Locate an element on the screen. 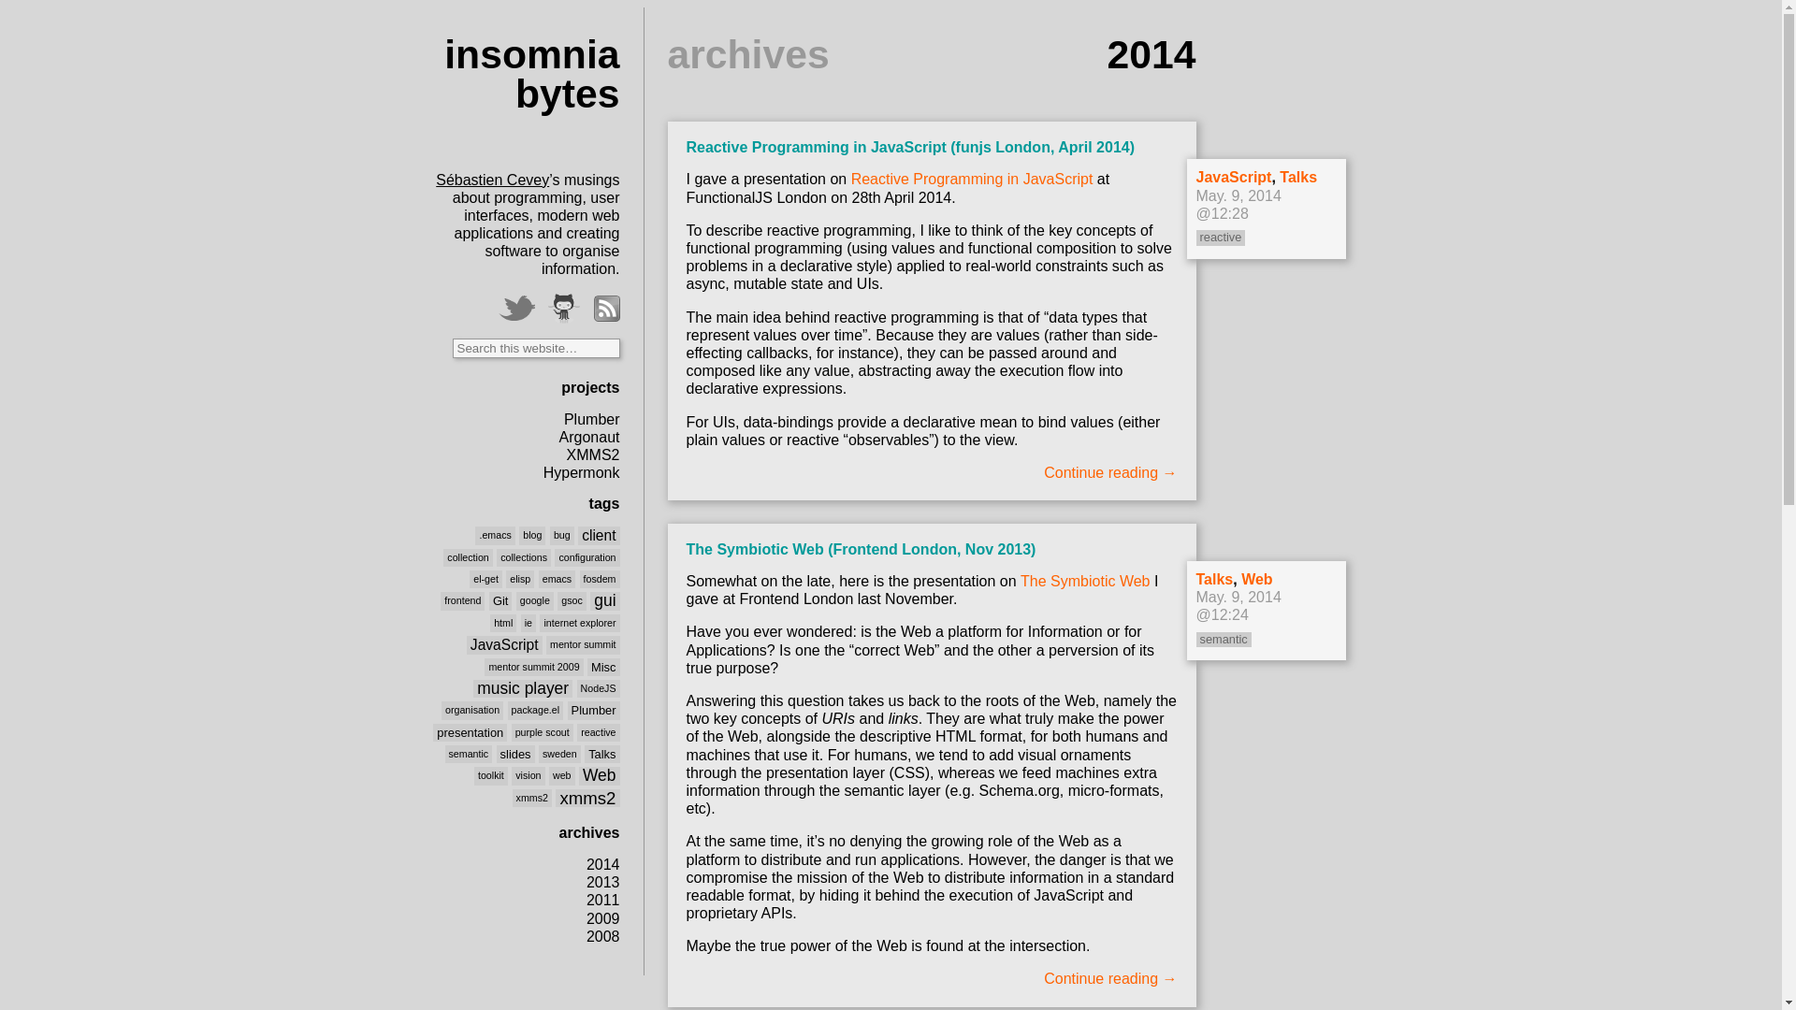 The width and height of the screenshot is (1796, 1010). gui is located at coordinates (604, 600).